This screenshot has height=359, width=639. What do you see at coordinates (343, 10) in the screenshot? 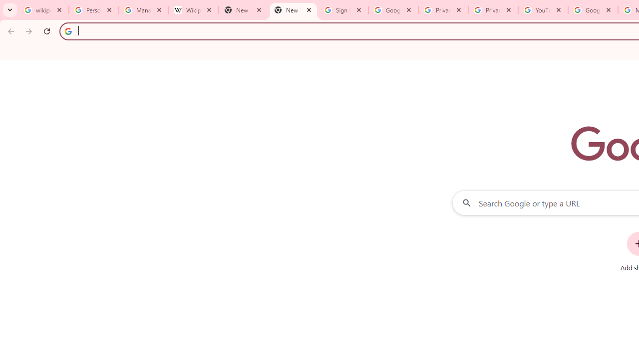
I see `Sign in - Google Accounts` at bounding box center [343, 10].